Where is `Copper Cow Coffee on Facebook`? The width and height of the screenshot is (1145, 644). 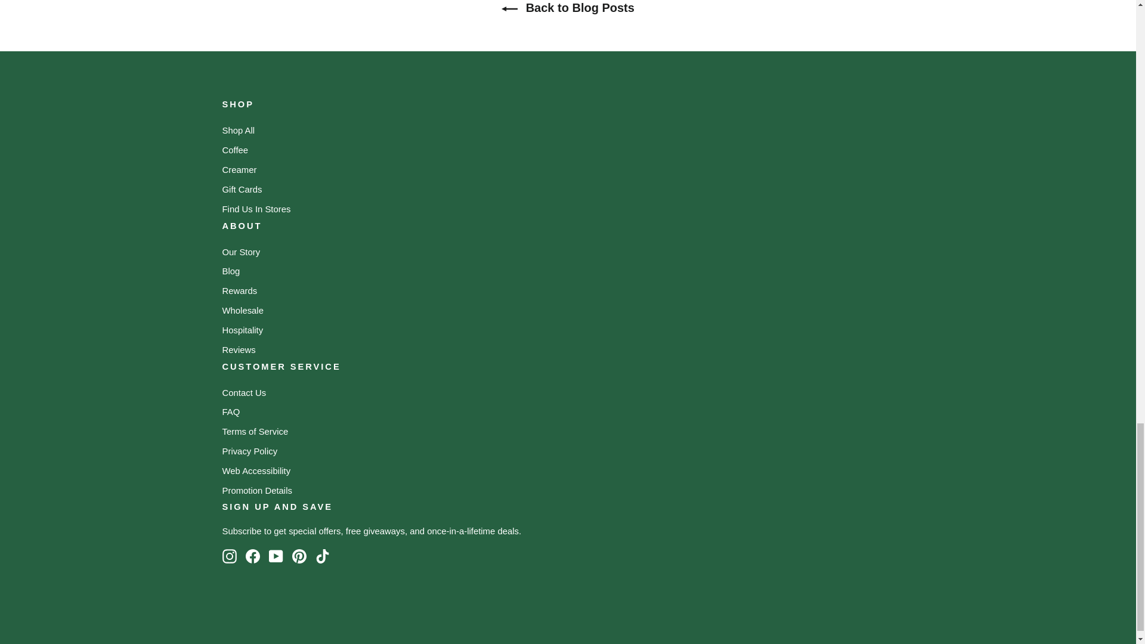
Copper Cow Coffee on Facebook is located at coordinates (253, 556).